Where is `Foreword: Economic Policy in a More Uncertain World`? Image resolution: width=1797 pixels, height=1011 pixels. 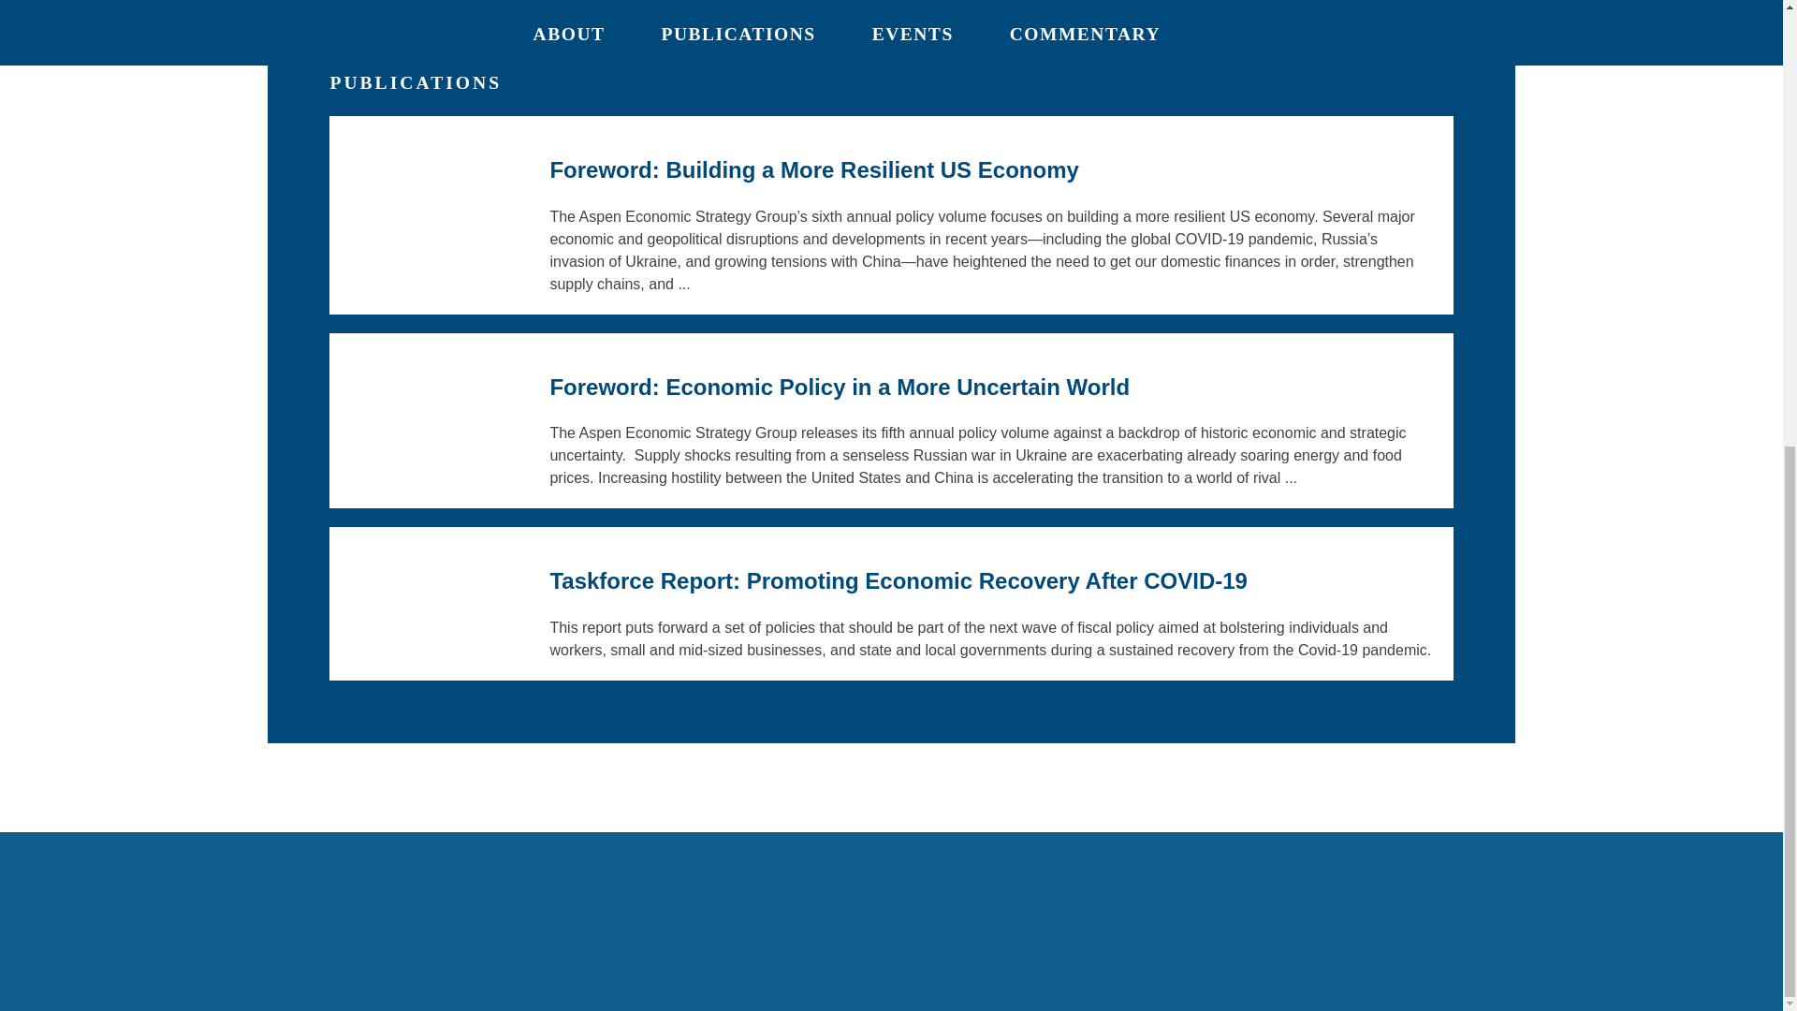 Foreword: Economic Policy in a More Uncertain World is located at coordinates (840, 386).